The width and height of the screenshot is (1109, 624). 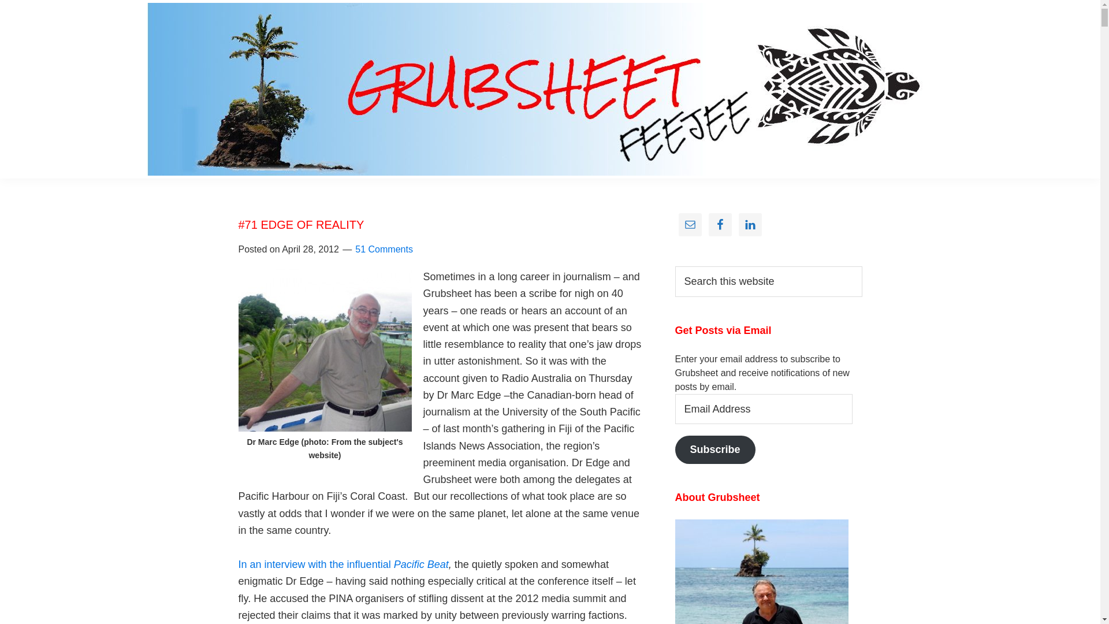 I want to click on Skip to main content, so click(x=0, y=0).